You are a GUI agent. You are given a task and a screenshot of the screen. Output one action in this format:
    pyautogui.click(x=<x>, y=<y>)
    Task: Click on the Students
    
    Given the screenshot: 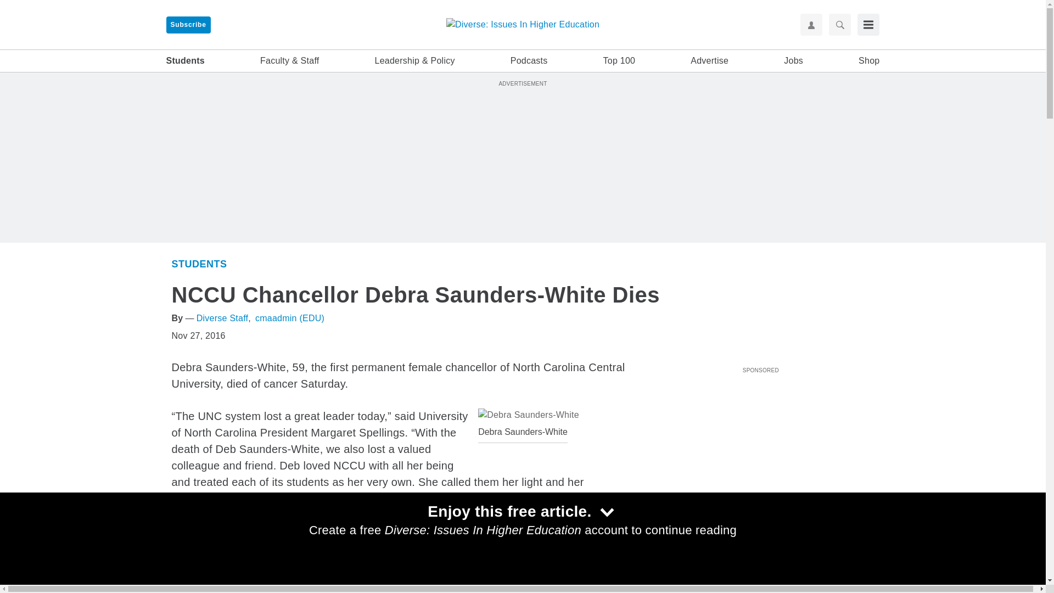 What is the action you would take?
    pyautogui.click(x=199, y=264)
    